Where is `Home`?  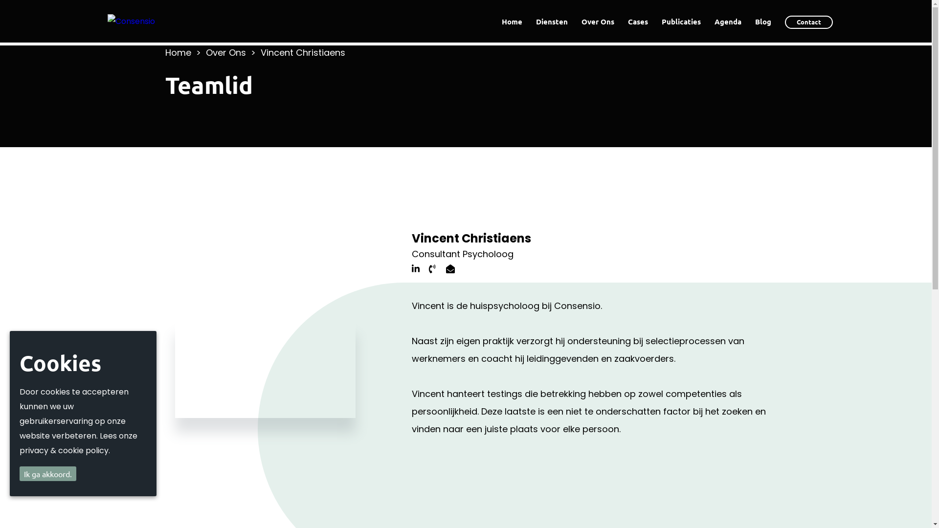
Home is located at coordinates (178, 53).